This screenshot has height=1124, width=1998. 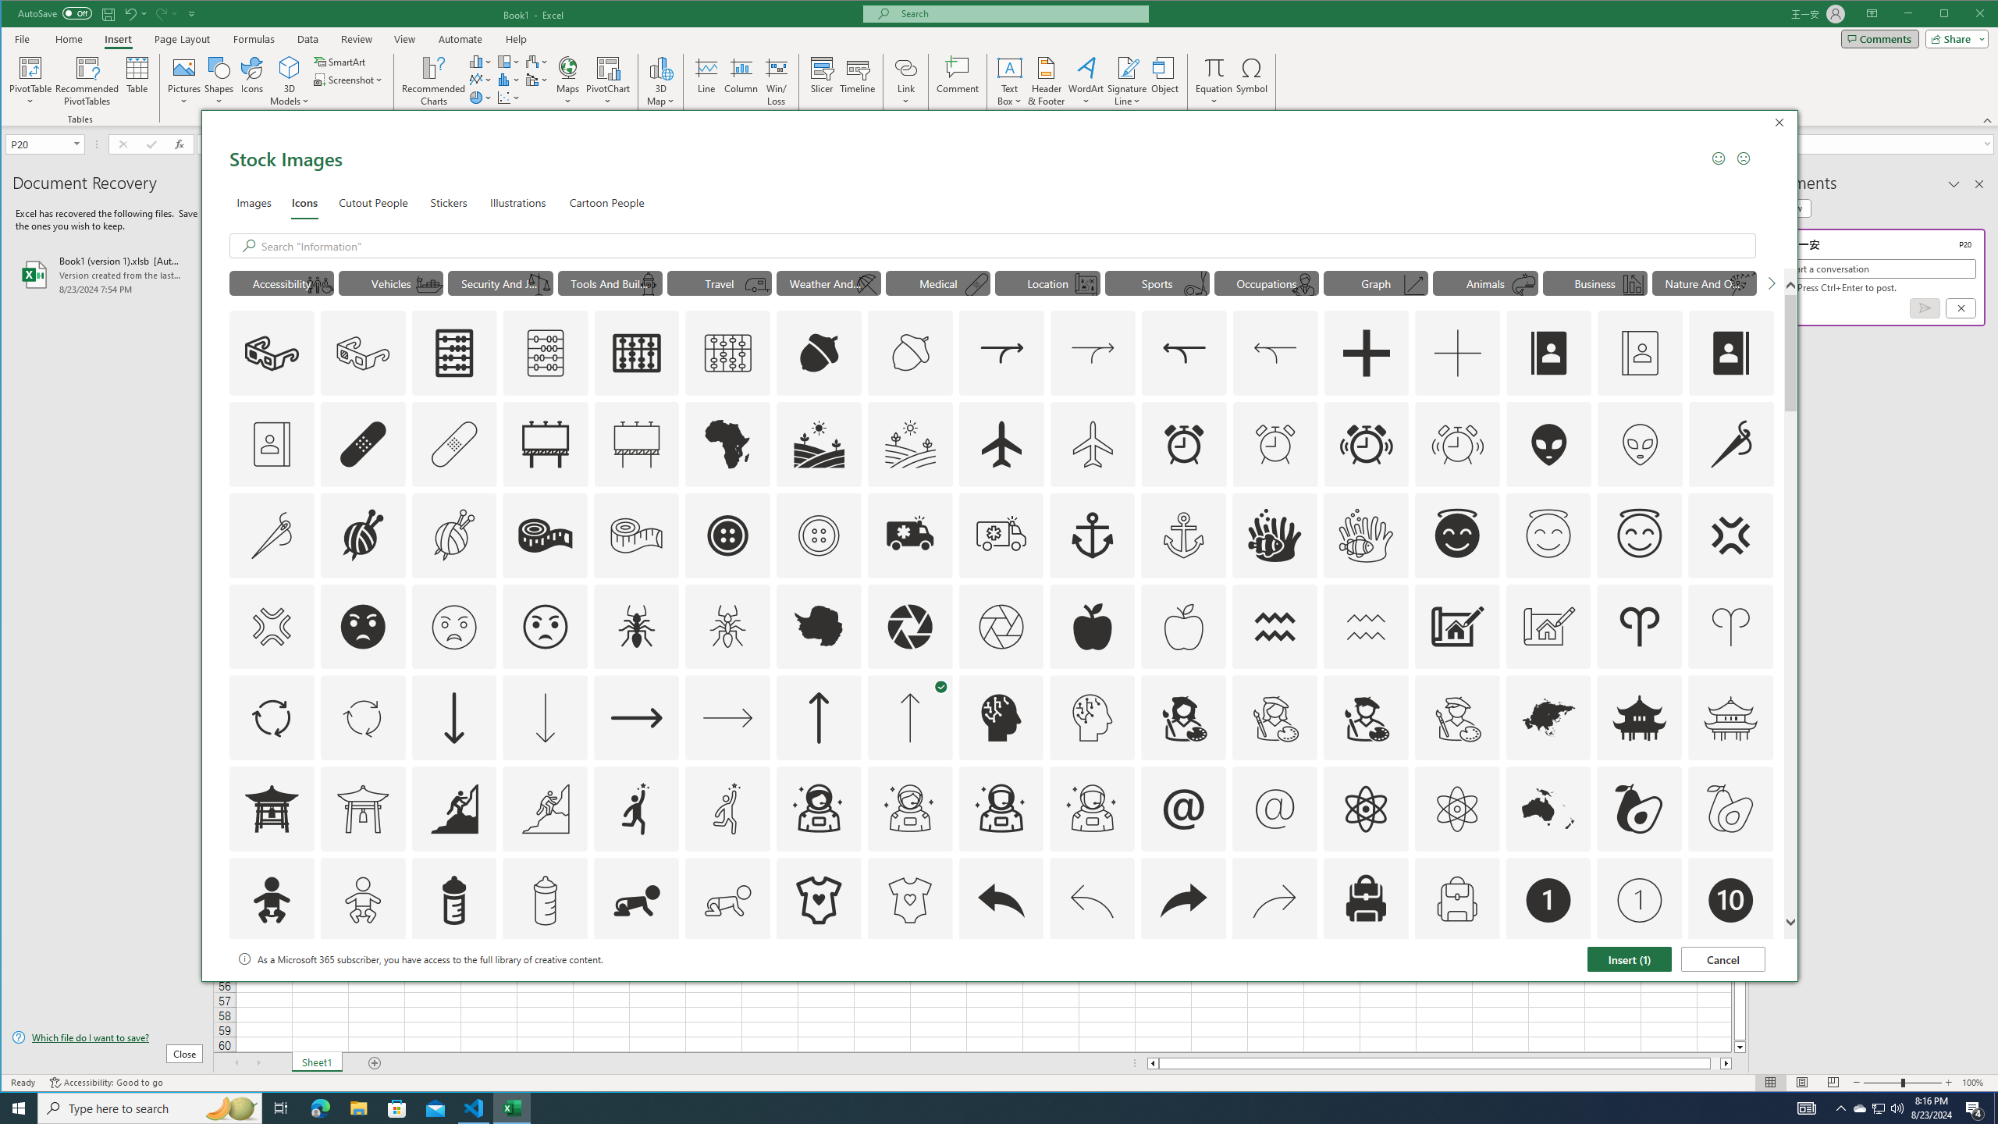 What do you see at coordinates (375, 201) in the screenshot?
I see `Cutout People` at bounding box center [375, 201].